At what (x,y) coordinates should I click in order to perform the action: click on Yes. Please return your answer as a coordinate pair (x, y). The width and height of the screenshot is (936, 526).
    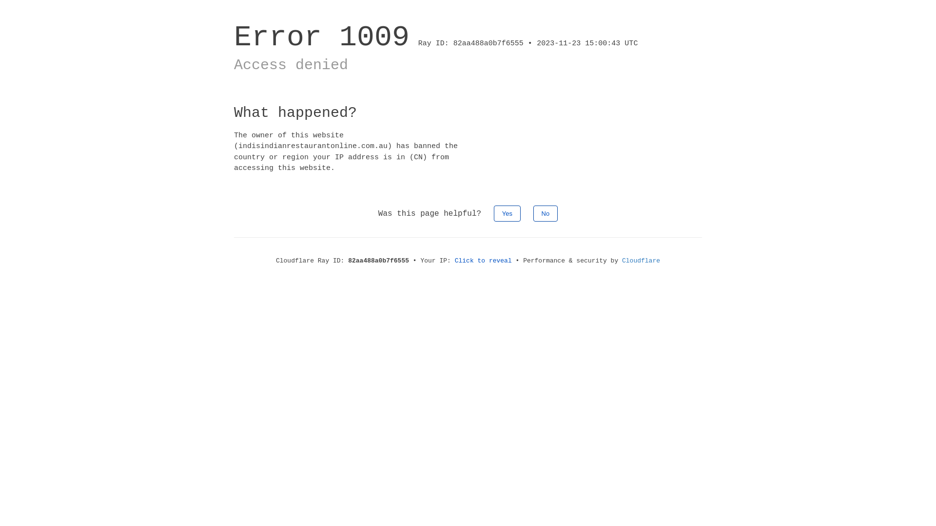
    Looking at the image, I should click on (507, 213).